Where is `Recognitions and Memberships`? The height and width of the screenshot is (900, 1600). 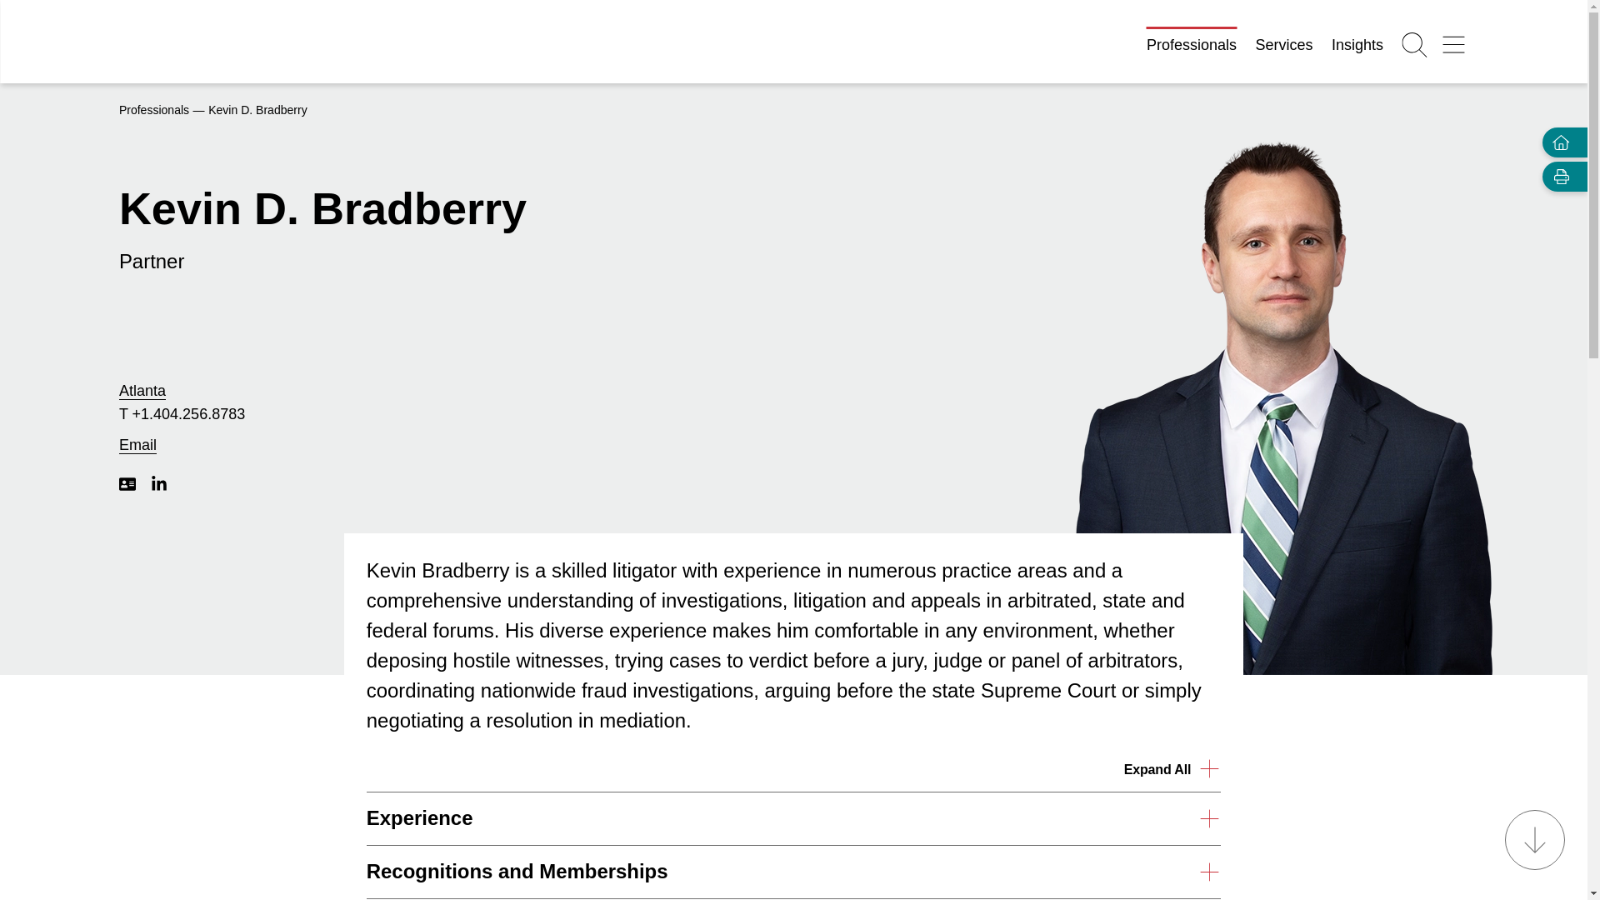
Recognitions and Memberships is located at coordinates (793, 872).